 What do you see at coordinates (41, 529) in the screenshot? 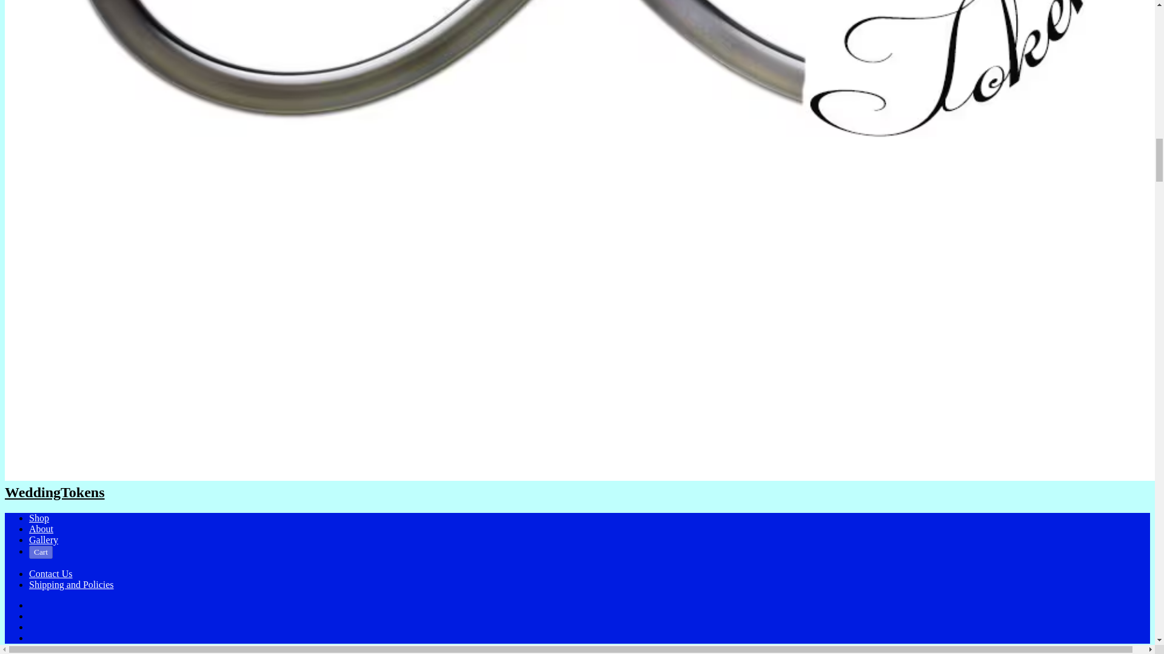
I see `About` at bounding box center [41, 529].